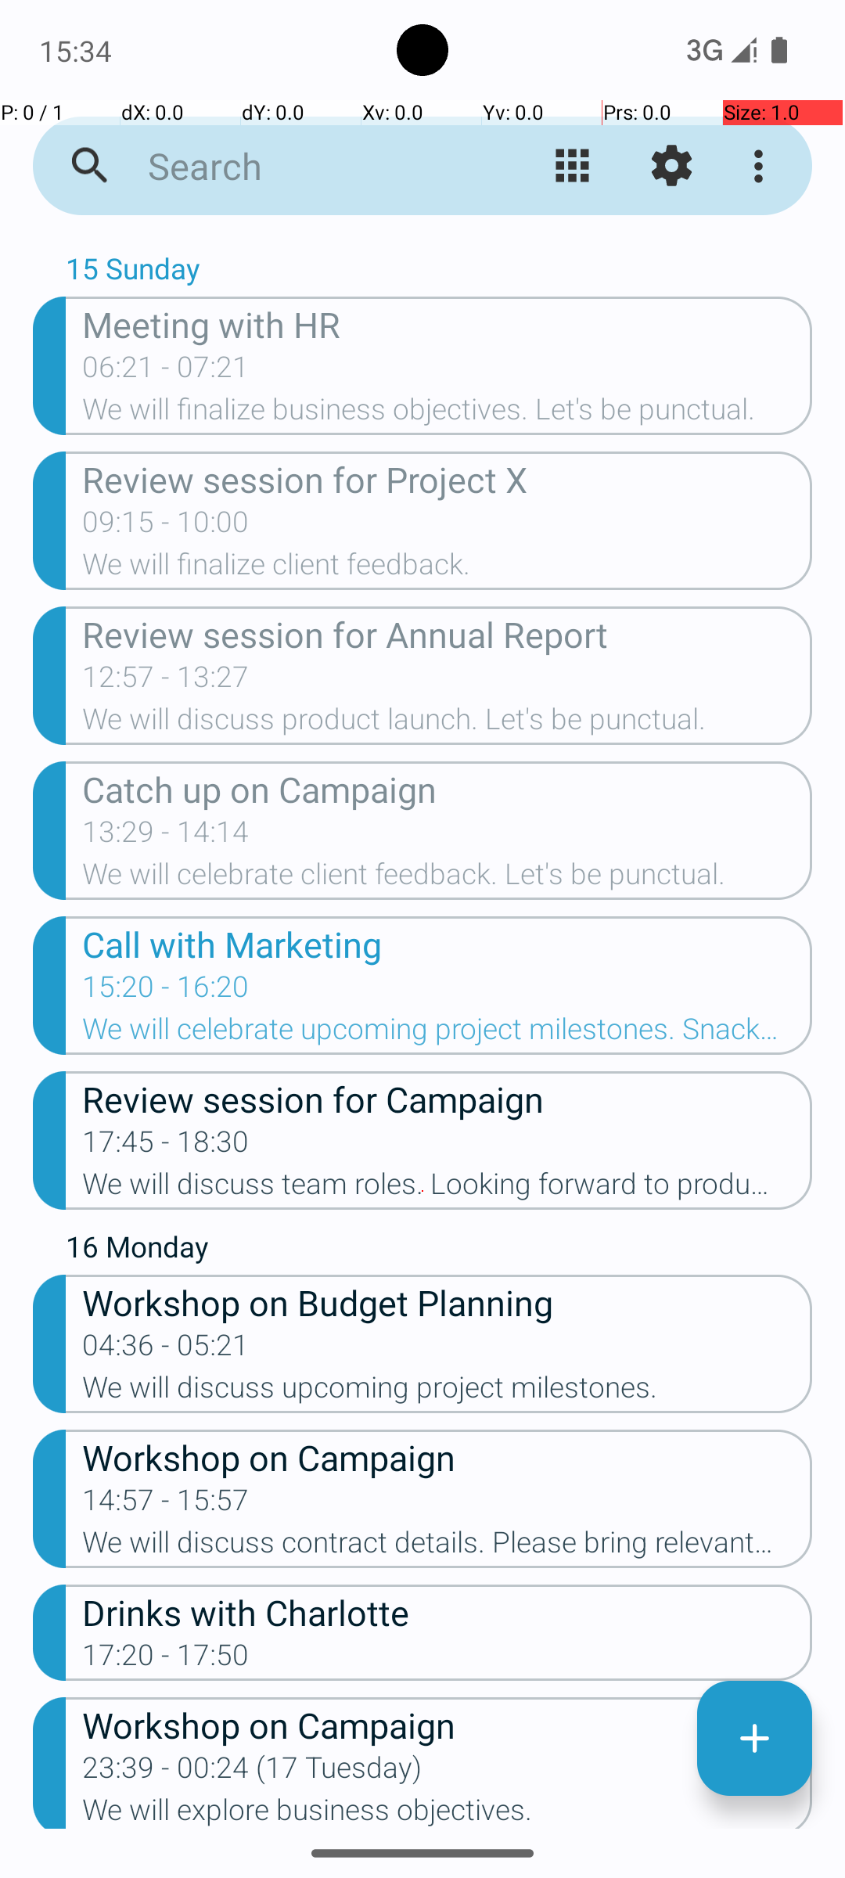  I want to click on 06:21 - 07:21, so click(166, 372).